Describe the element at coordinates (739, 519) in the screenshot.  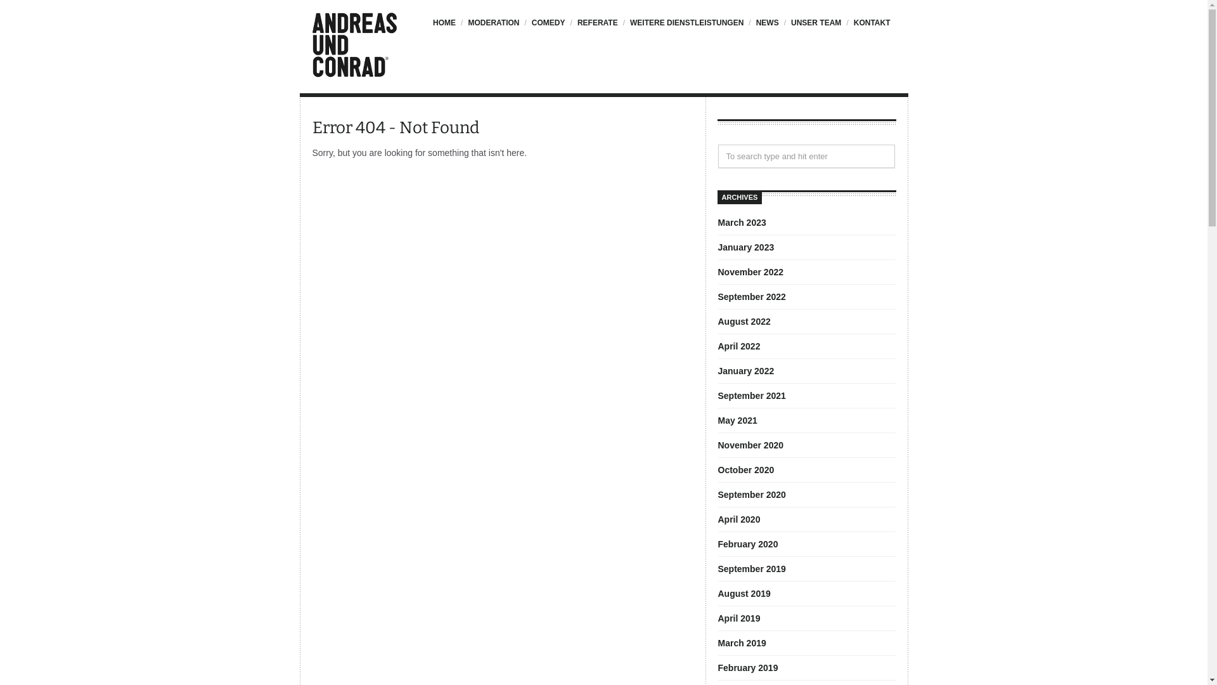
I see `April 2020` at that location.